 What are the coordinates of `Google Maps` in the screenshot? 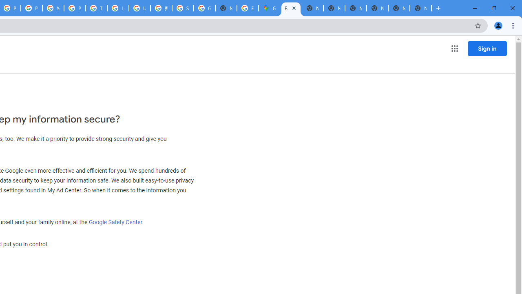 It's located at (269, 8).